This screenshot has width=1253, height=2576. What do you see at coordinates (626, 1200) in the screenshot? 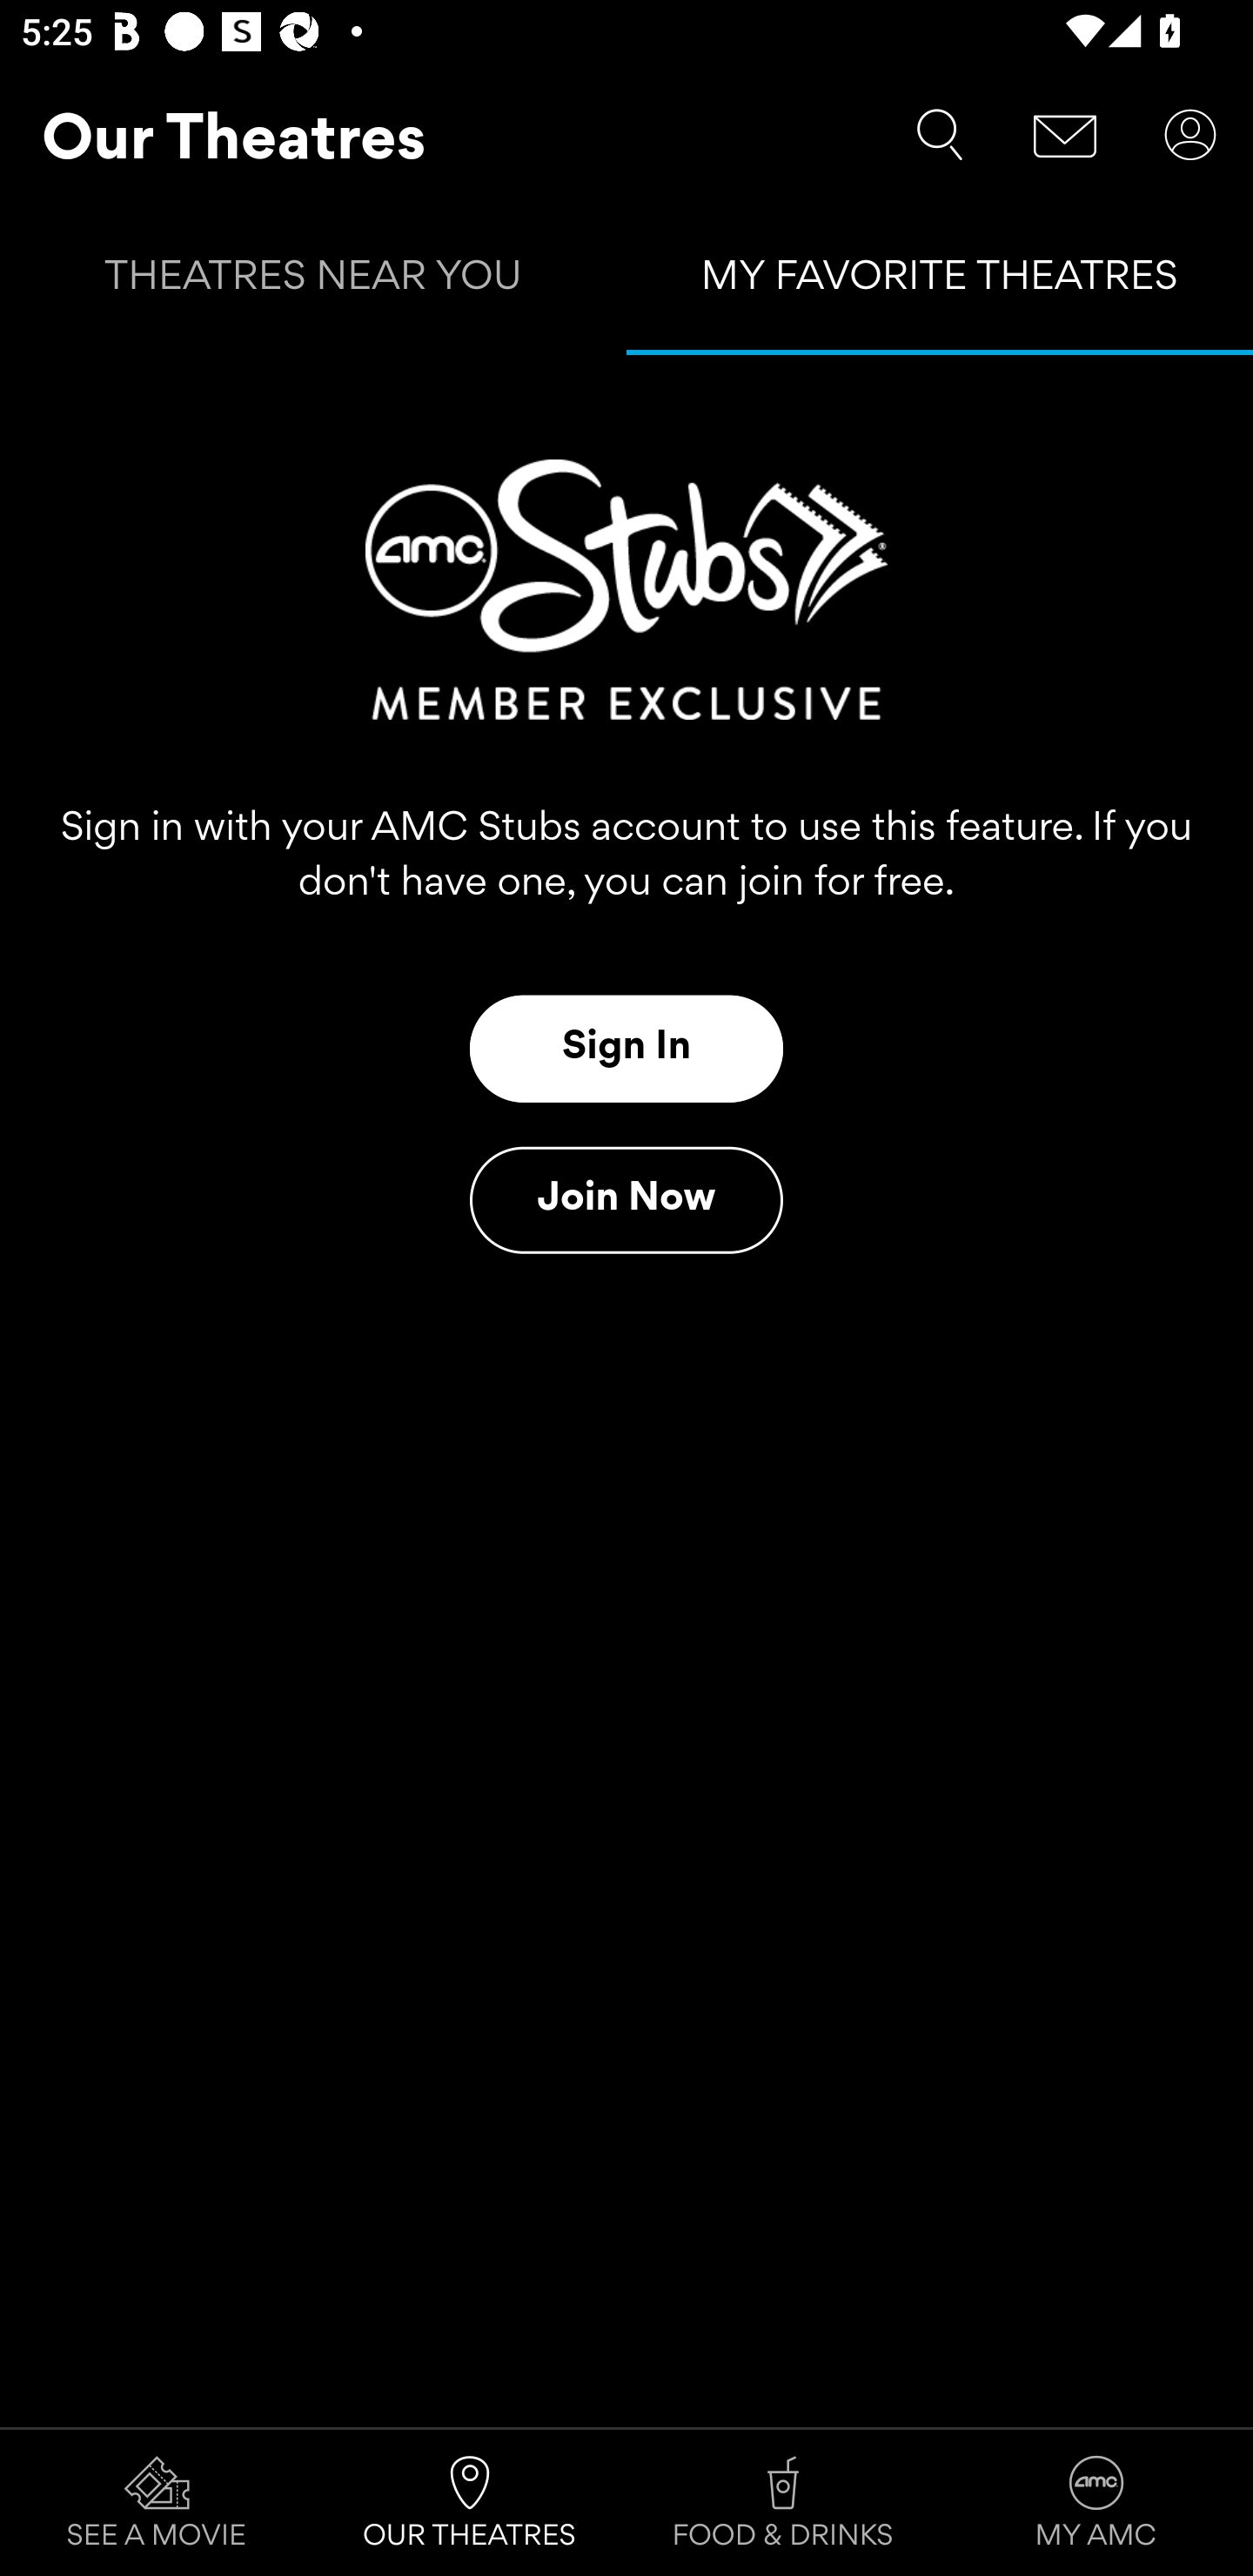
I see `Join Now` at bounding box center [626, 1200].